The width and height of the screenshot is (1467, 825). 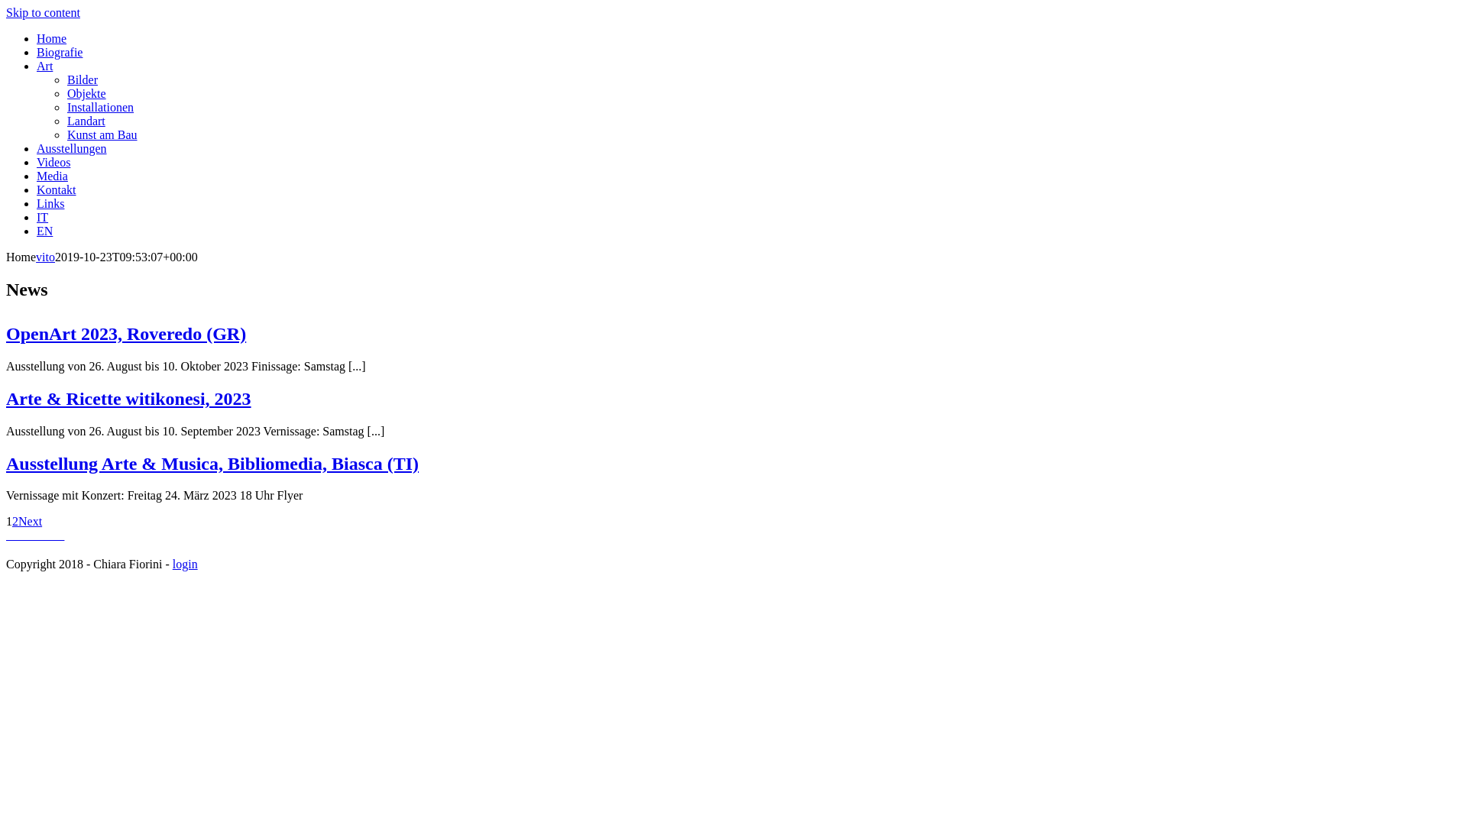 What do you see at coordinates (102, 134) in the screenshot?
I see `Kunst am Bau` at bounding box center [102, 134].